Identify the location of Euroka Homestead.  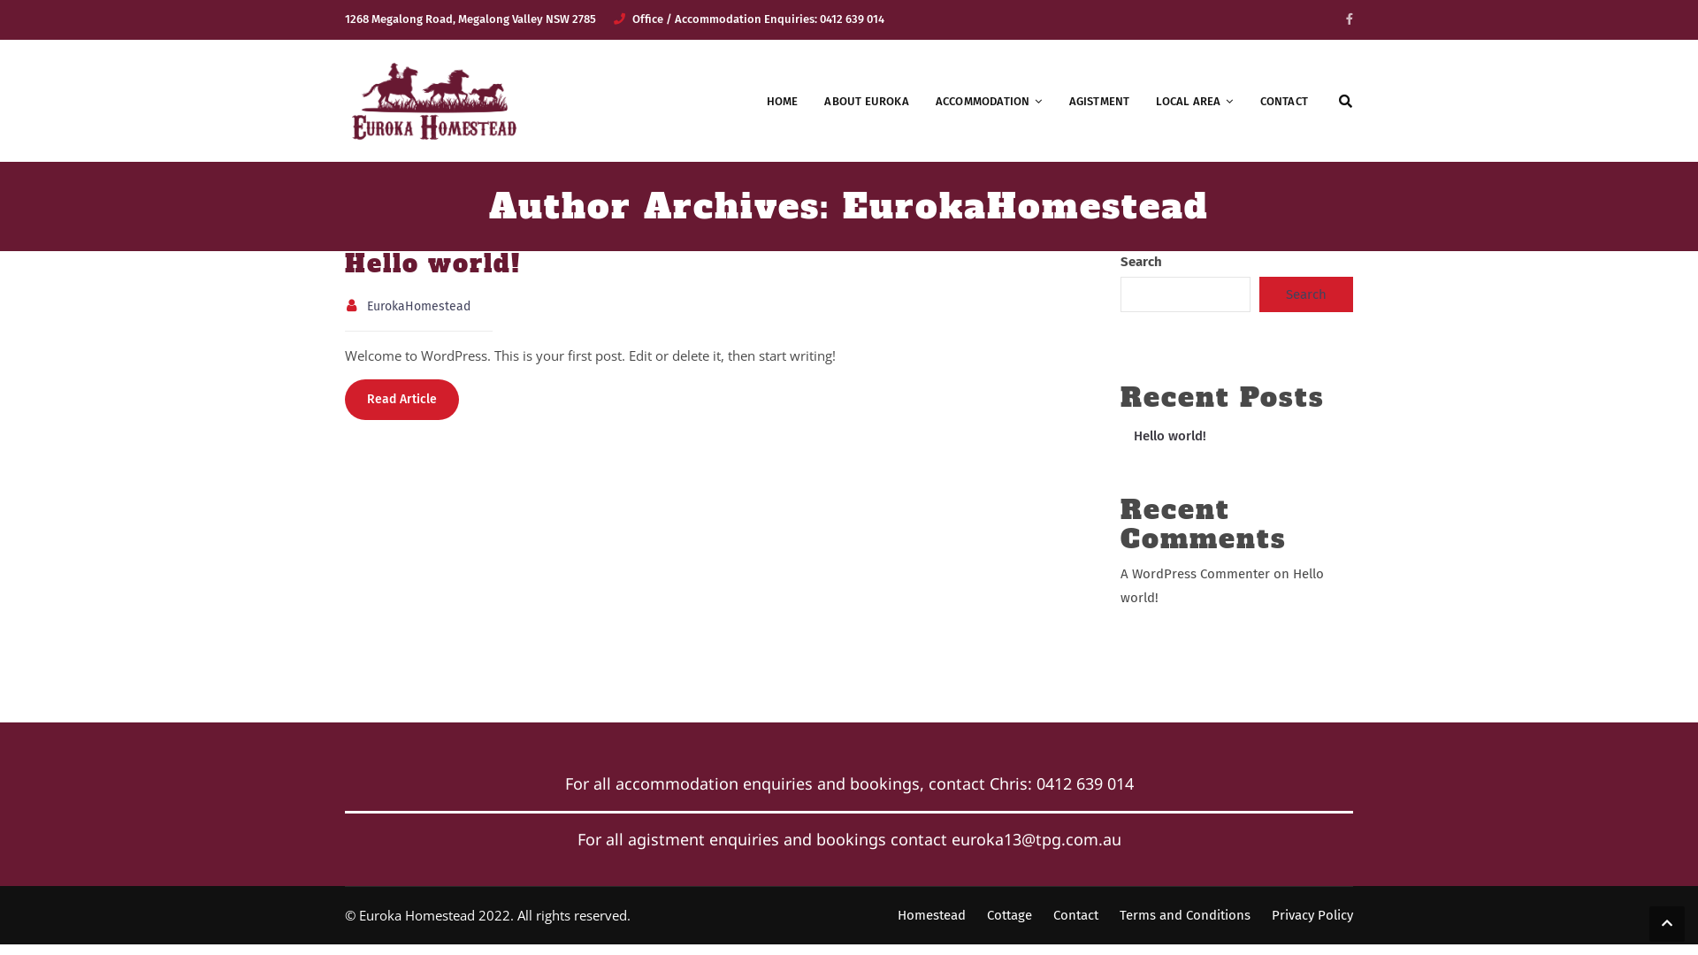
(433, 100).